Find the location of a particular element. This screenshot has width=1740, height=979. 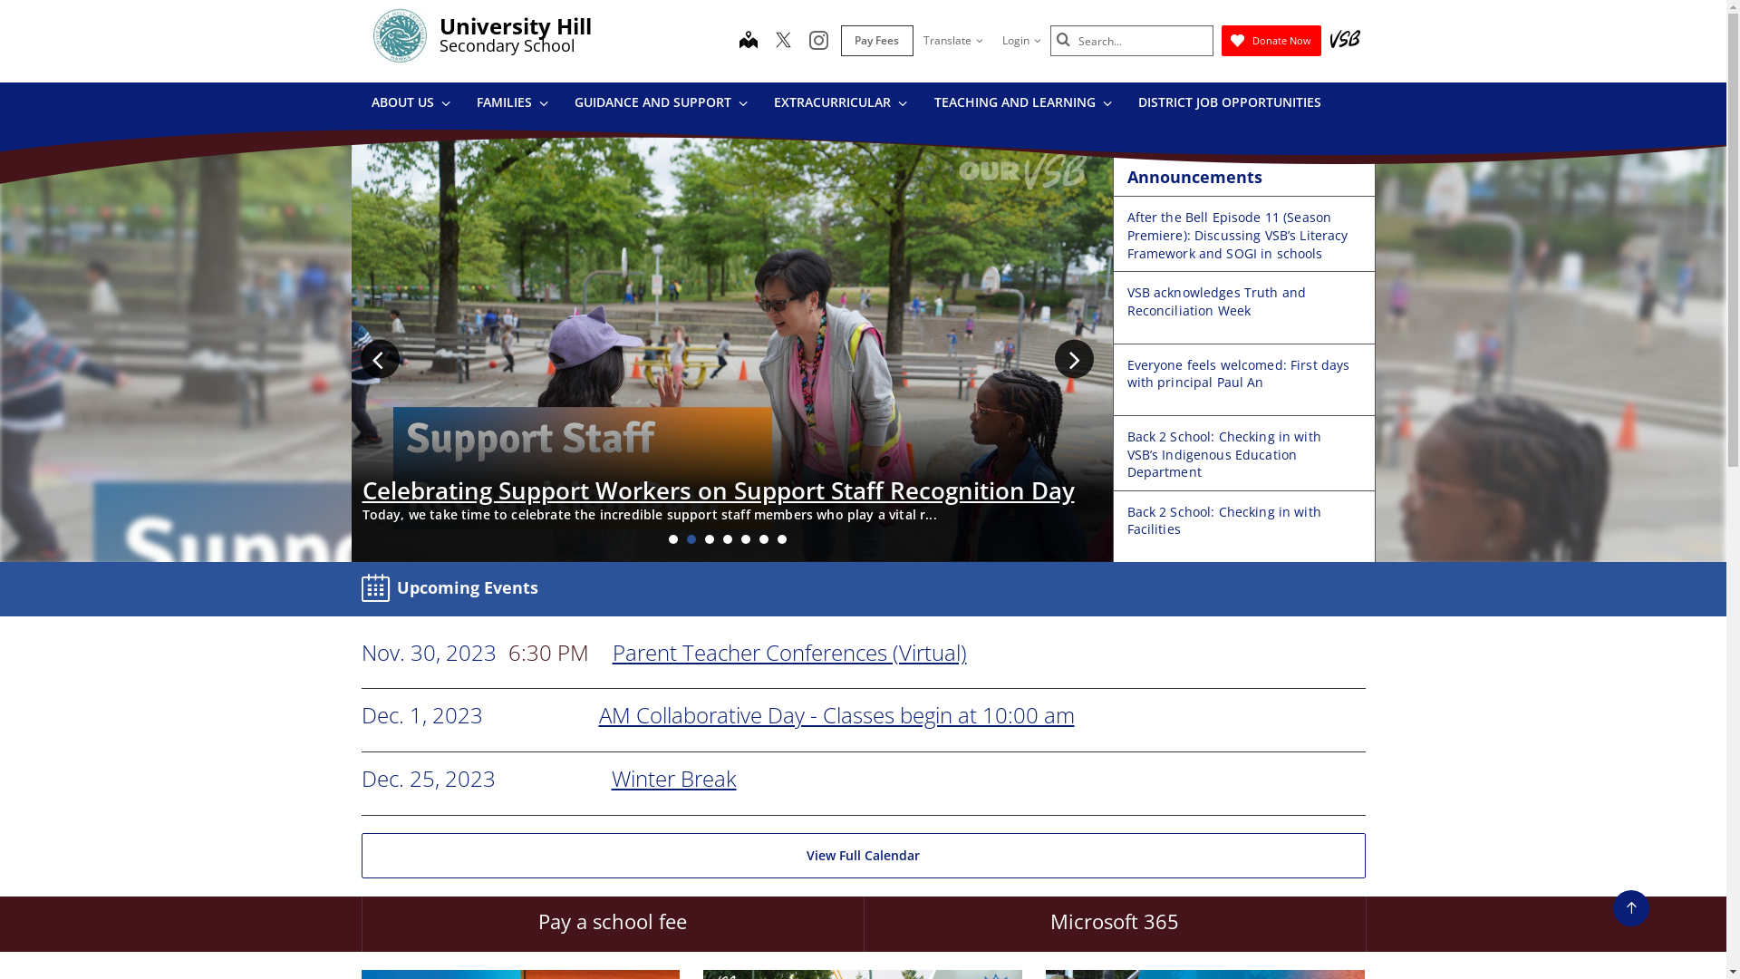

Dec. 1, 2023 is located at coordinates (421, 716).